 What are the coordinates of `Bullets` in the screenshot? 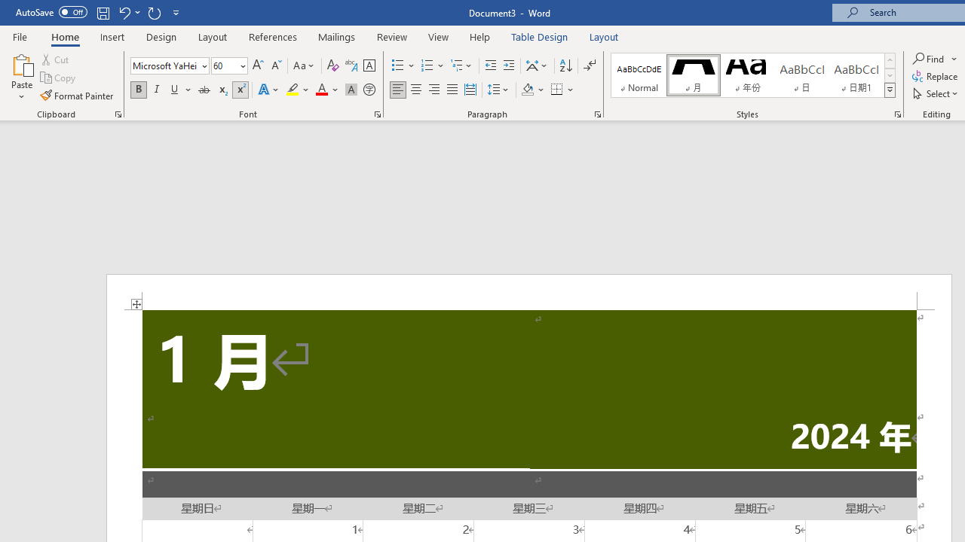 It's located at (404, 66).